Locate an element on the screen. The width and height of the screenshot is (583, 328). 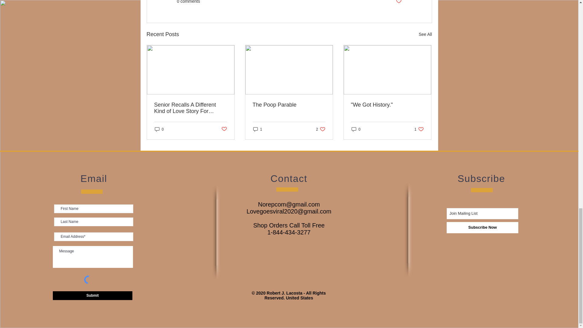
The Poop Parable is located at coordinates (289, 105).